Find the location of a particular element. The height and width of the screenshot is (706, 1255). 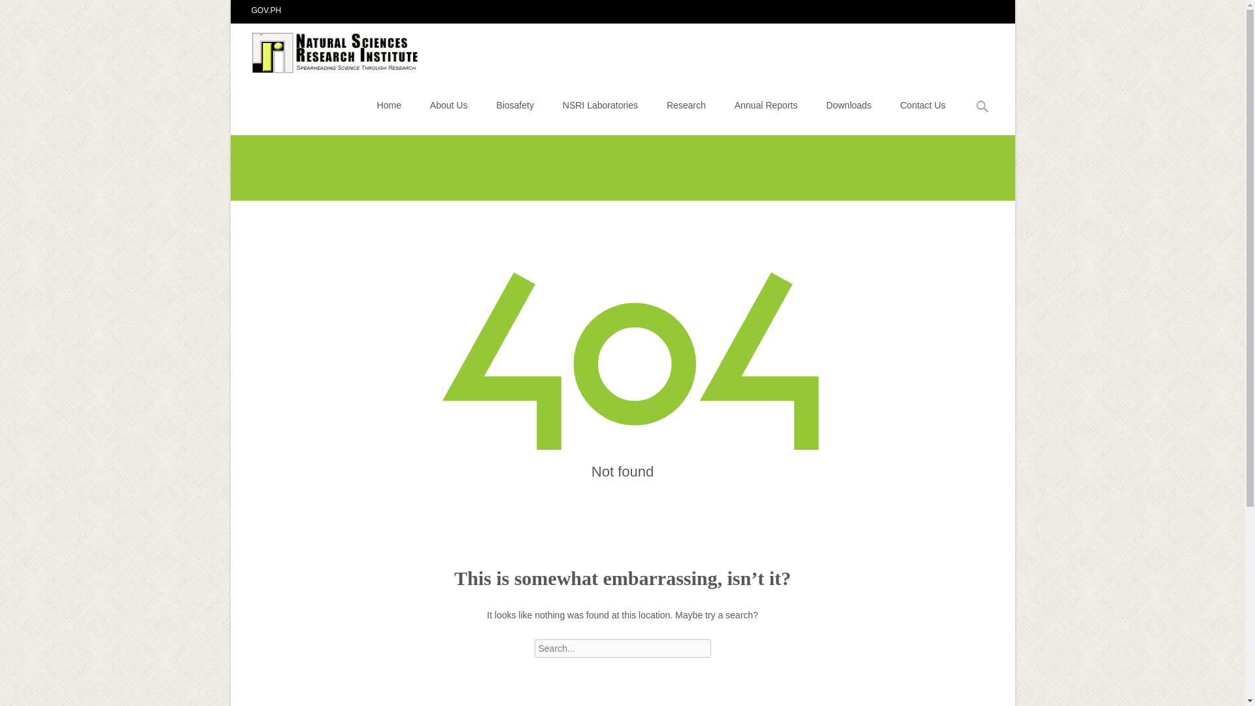

Natural Sciences Research Institute is located at coordinates (326, 49).